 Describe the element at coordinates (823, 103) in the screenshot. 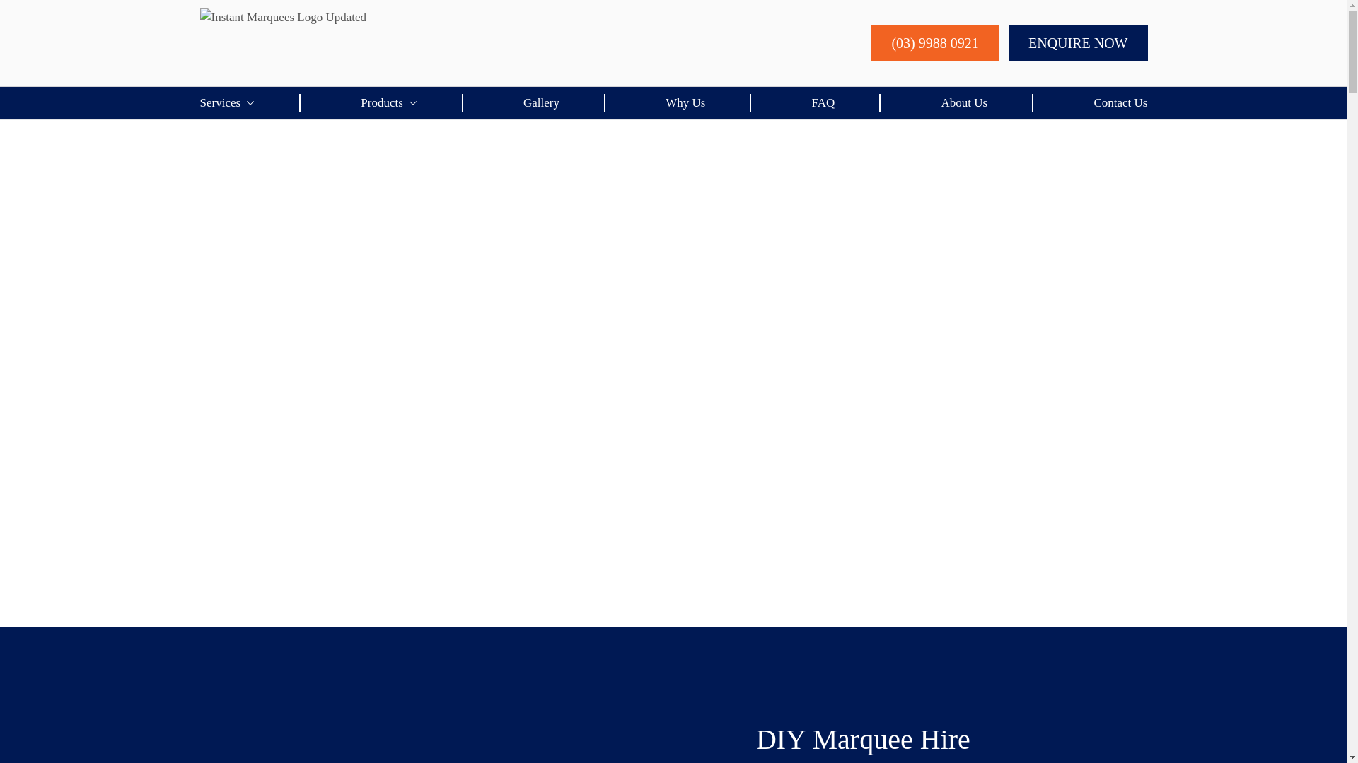

I see `FAQ` at that location.